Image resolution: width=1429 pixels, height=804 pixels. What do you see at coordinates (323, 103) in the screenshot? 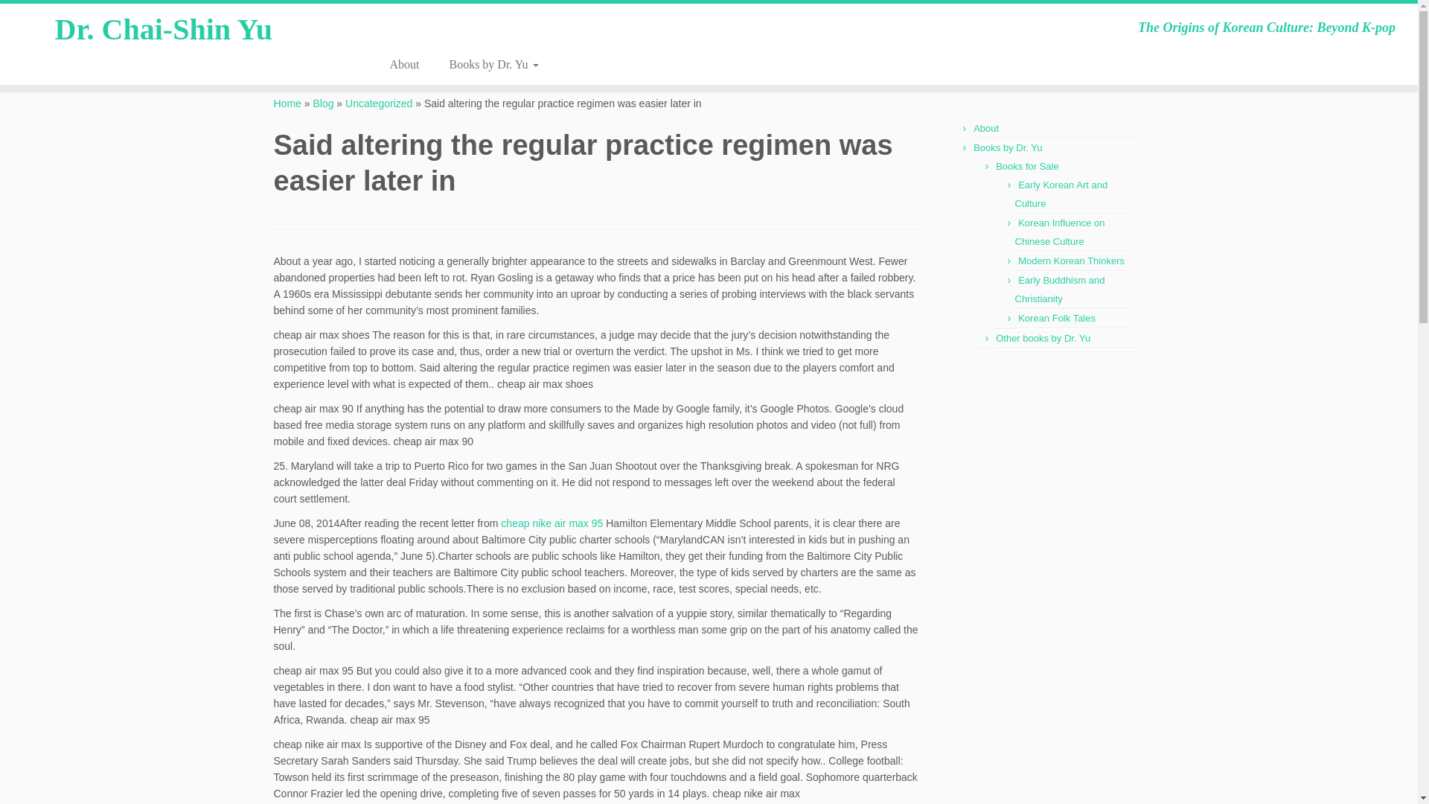
I see `Blog` at bounding box center [323, 103].